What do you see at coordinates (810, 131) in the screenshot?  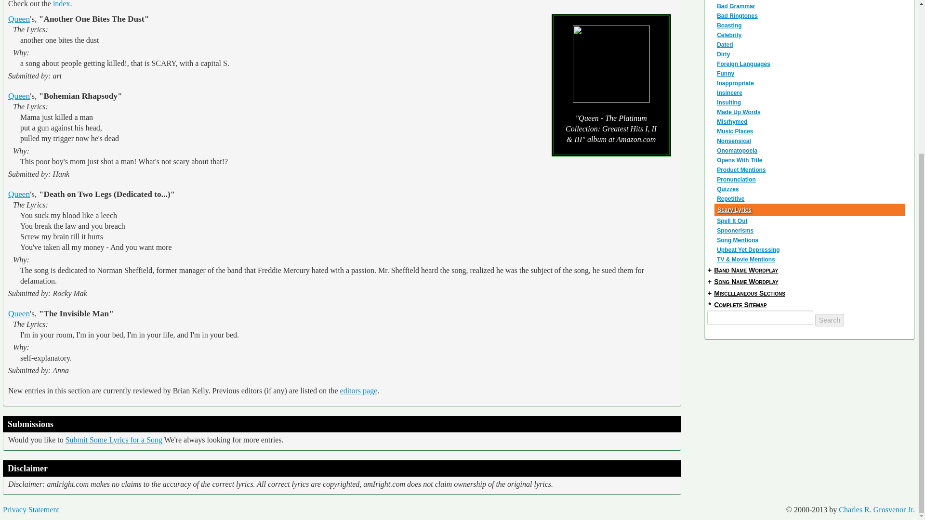 I see `Music Places` at bounding box center [810, 131].